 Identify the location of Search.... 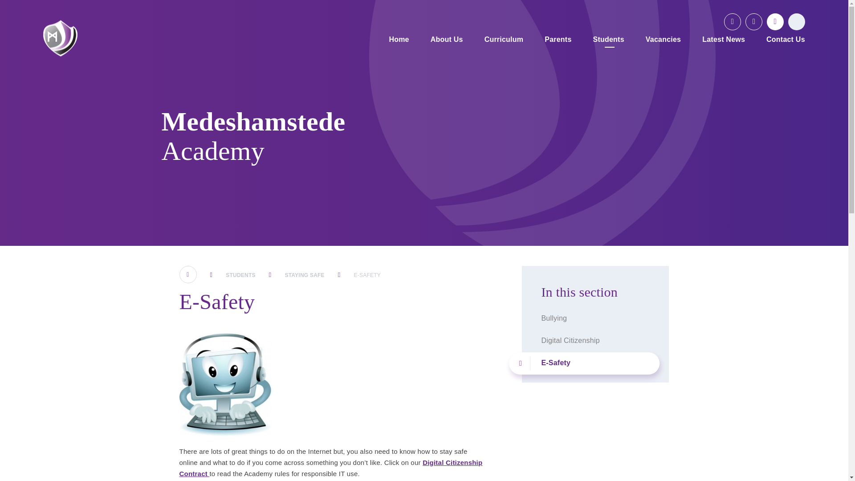
(797, 22).